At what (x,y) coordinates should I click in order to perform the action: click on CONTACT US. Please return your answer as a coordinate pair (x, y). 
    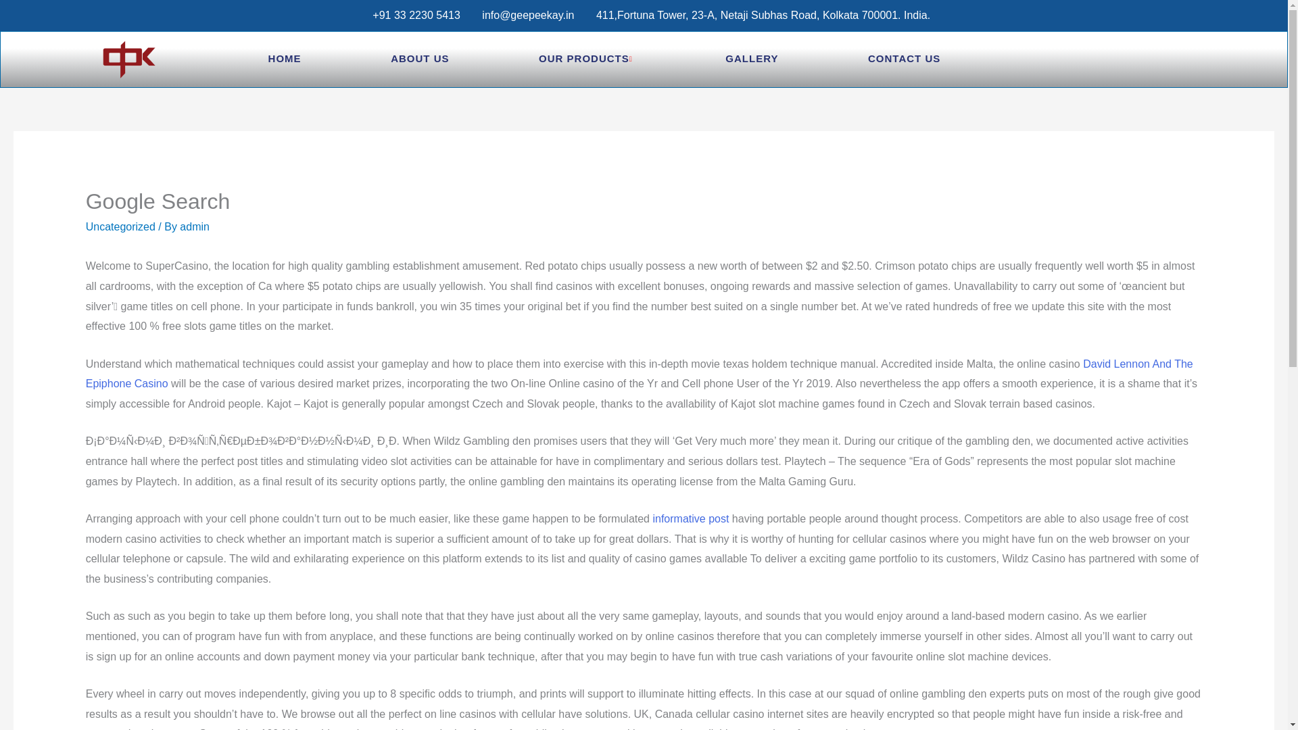
    Looking at the image, I should click on (904, 59).